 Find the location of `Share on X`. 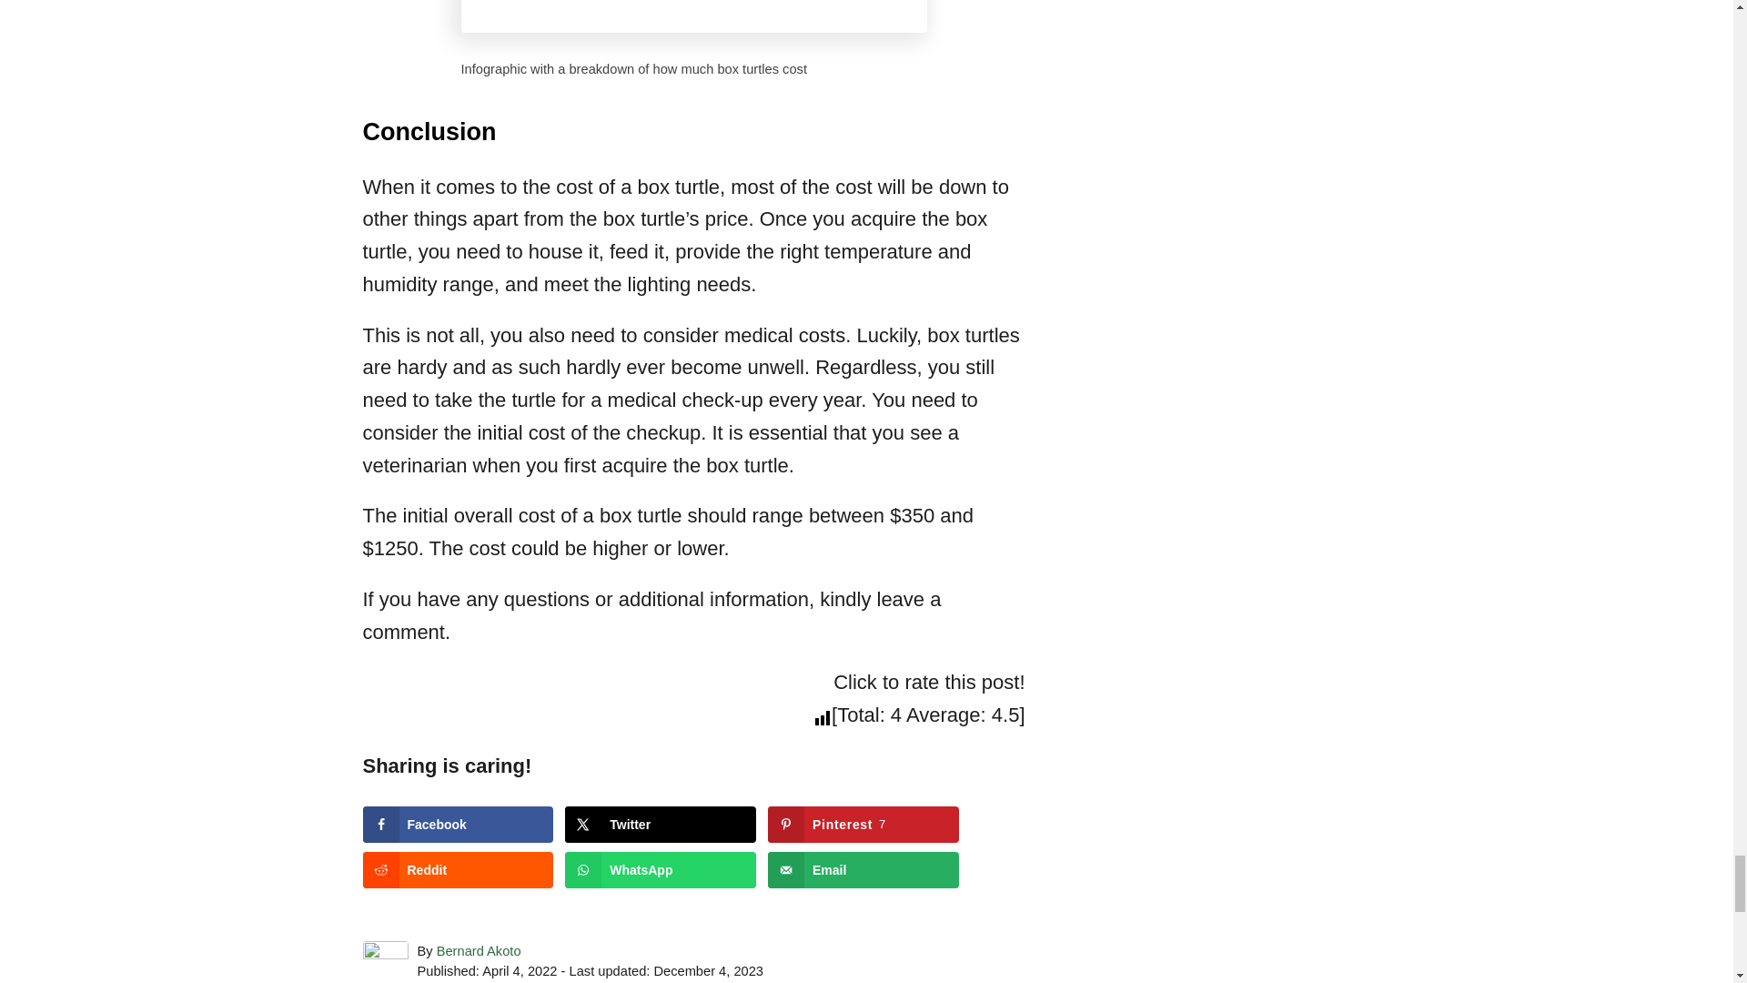

Share on X is located at coordinates (661, 824).